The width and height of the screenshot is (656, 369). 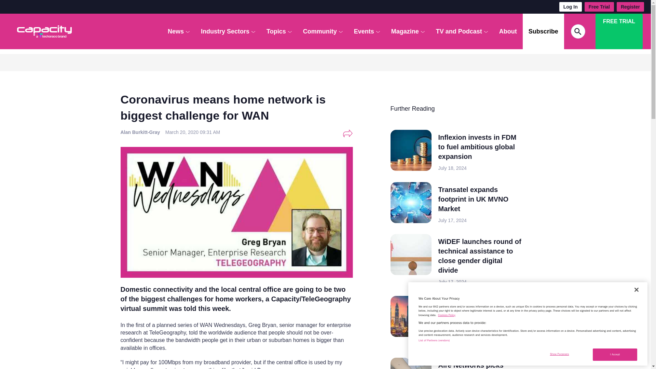 I want to click on Free Trial, so click(x=599, y=7).